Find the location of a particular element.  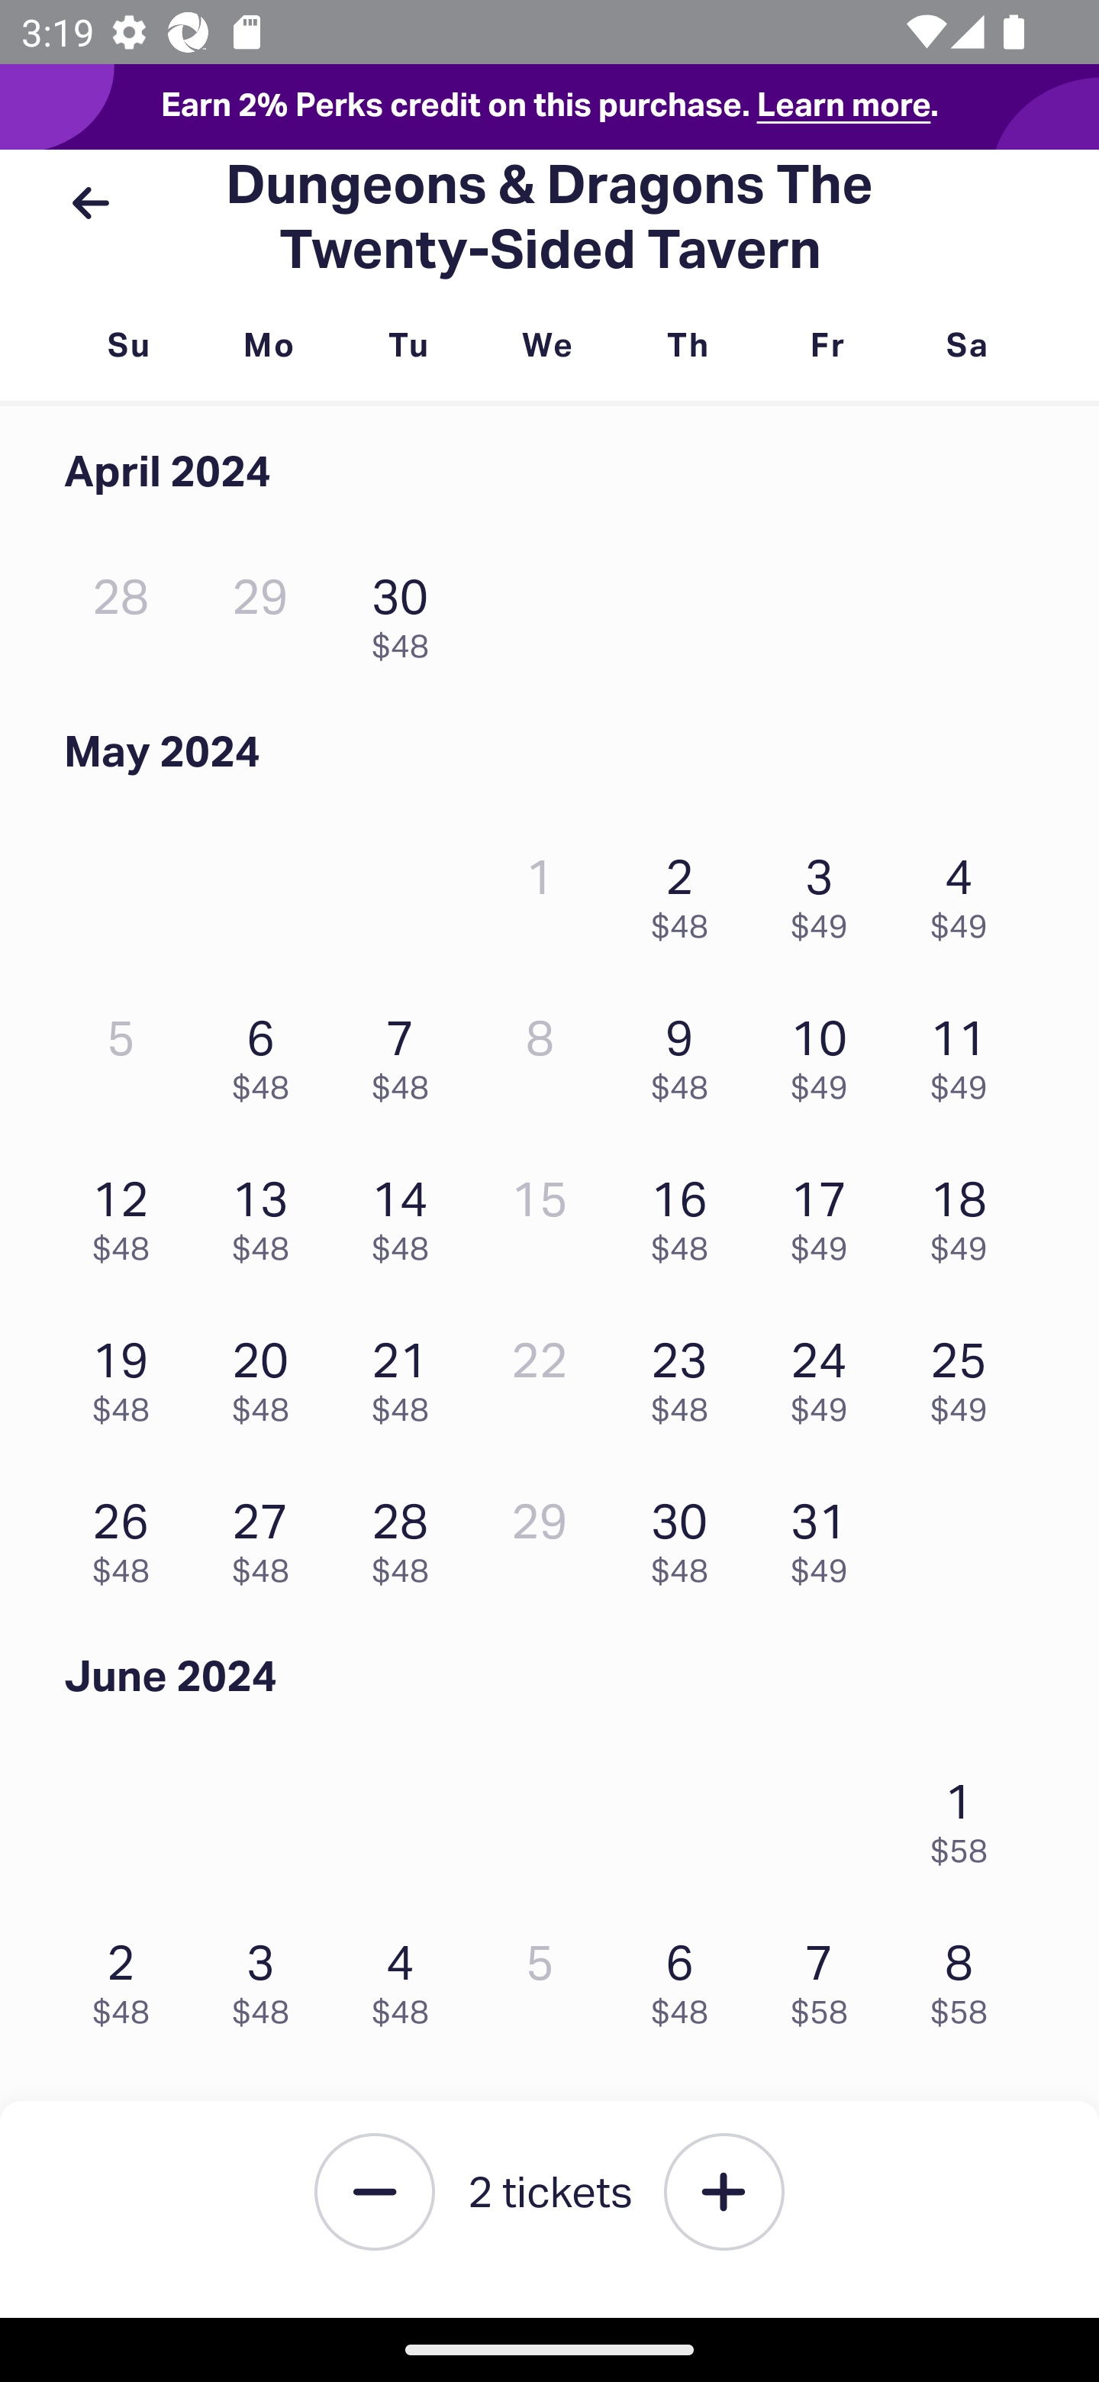

18 $49 is located at coordinates (966, 1213).